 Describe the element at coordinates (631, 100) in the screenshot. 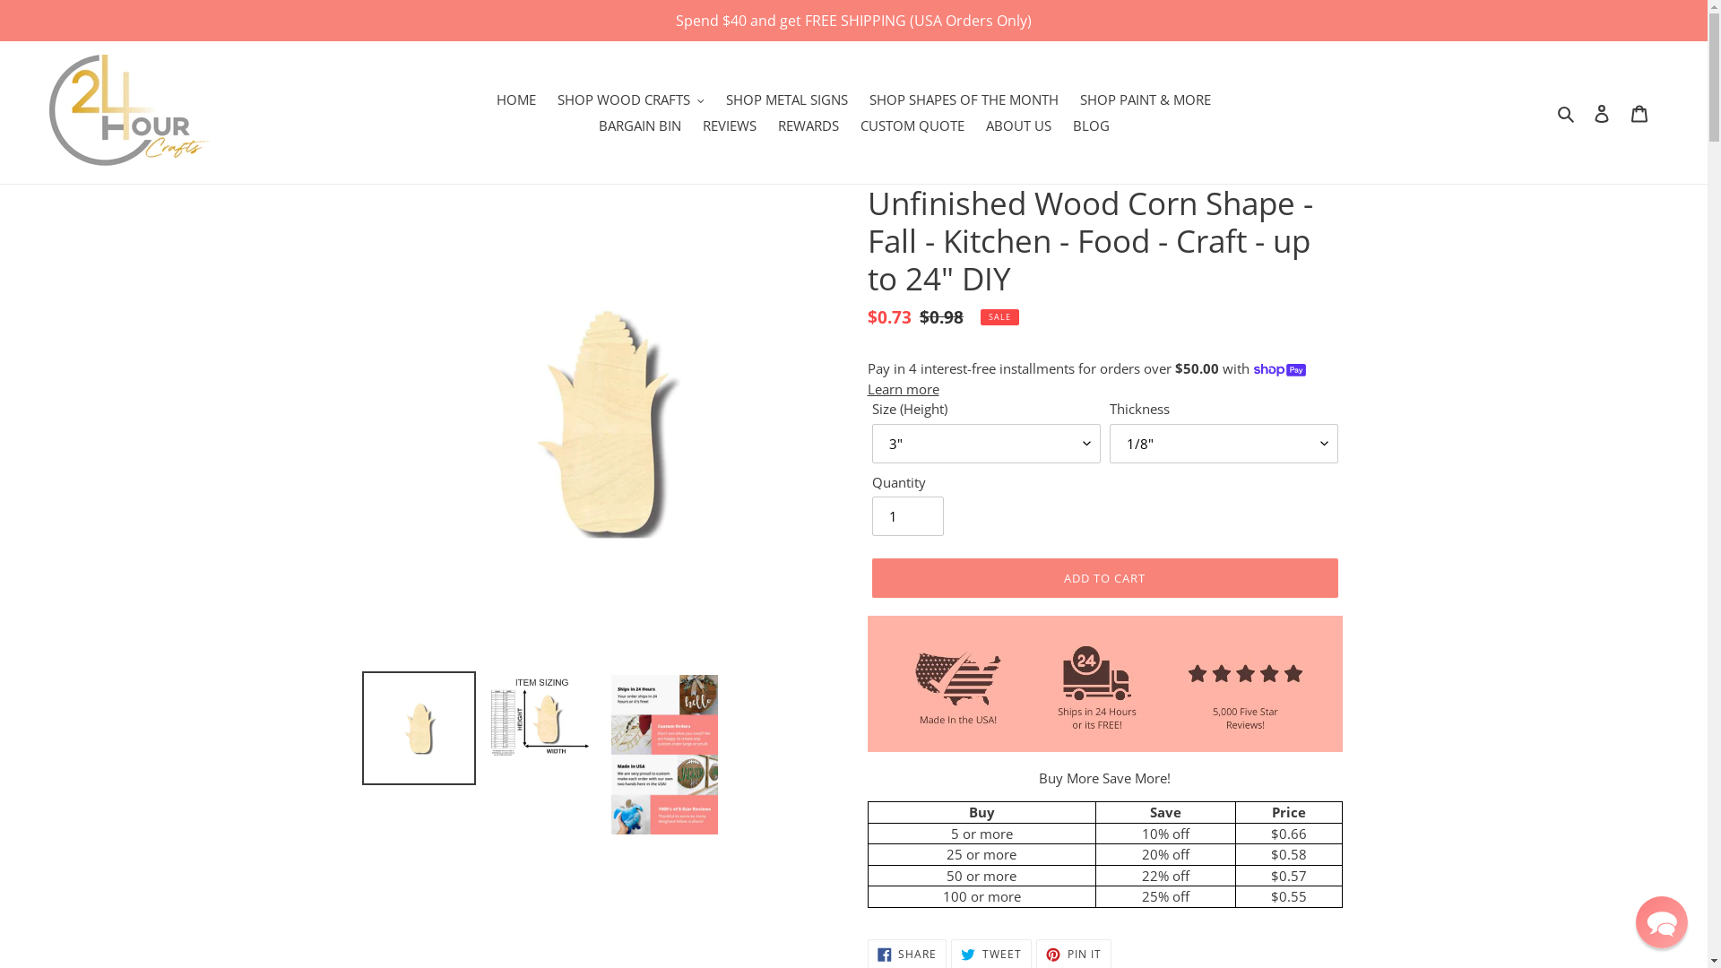

I see `SHOP WOOD CRAFTS` at that location.